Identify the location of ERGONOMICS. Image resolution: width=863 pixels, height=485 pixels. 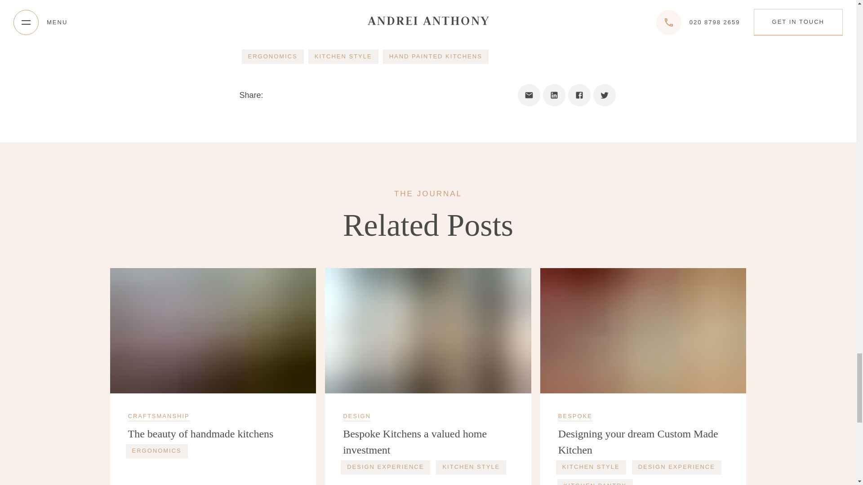
(157, 451).